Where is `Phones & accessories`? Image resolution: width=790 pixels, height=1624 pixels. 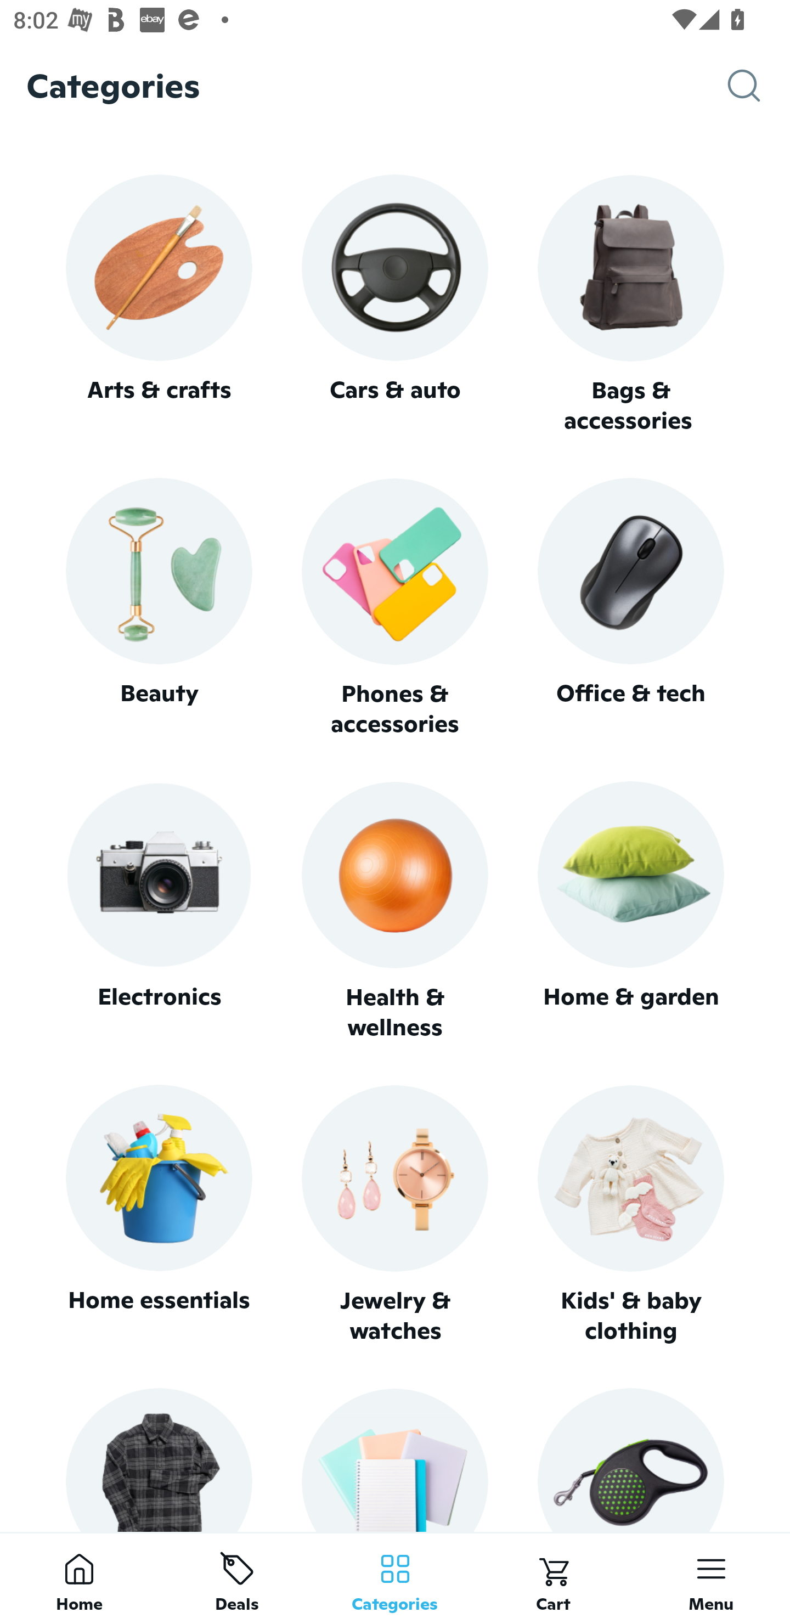
Phones & accessories is located at coordinates (395, 609).